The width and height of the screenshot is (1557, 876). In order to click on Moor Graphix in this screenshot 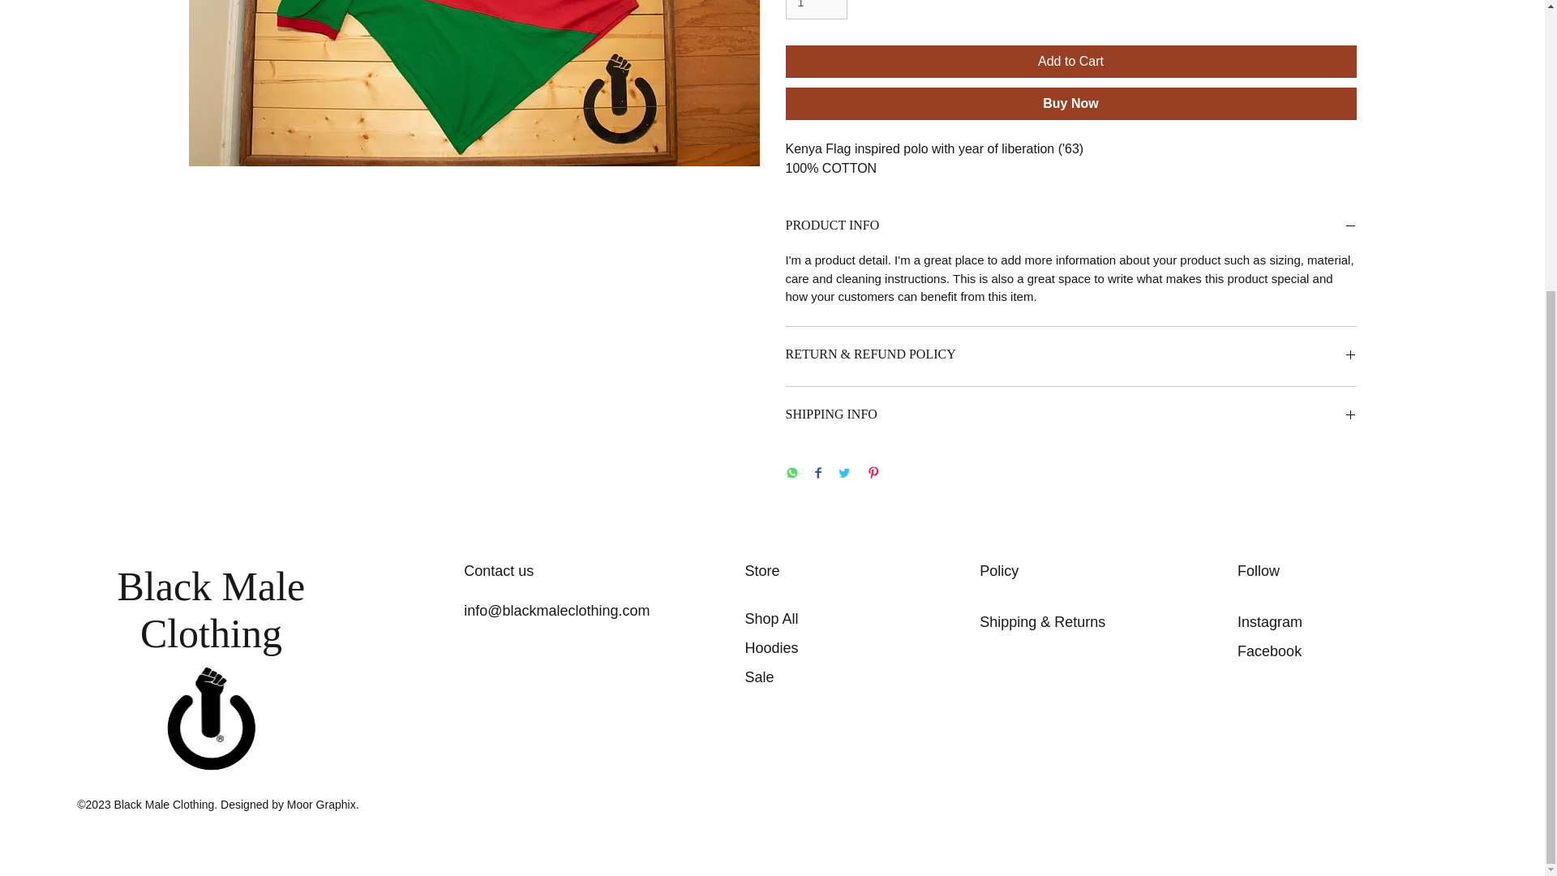, I will do `click(321, 805)`.